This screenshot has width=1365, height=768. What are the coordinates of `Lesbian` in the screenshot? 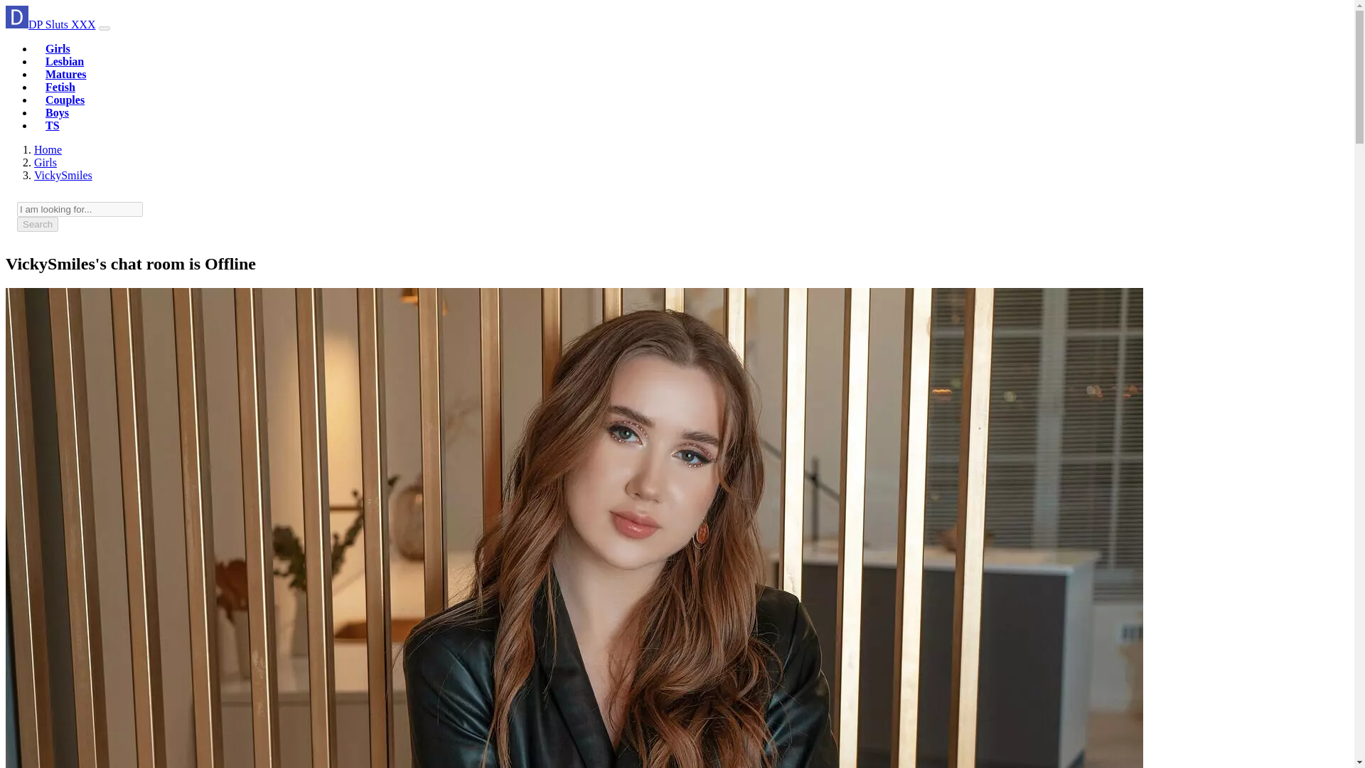 It's located at (64, 61).